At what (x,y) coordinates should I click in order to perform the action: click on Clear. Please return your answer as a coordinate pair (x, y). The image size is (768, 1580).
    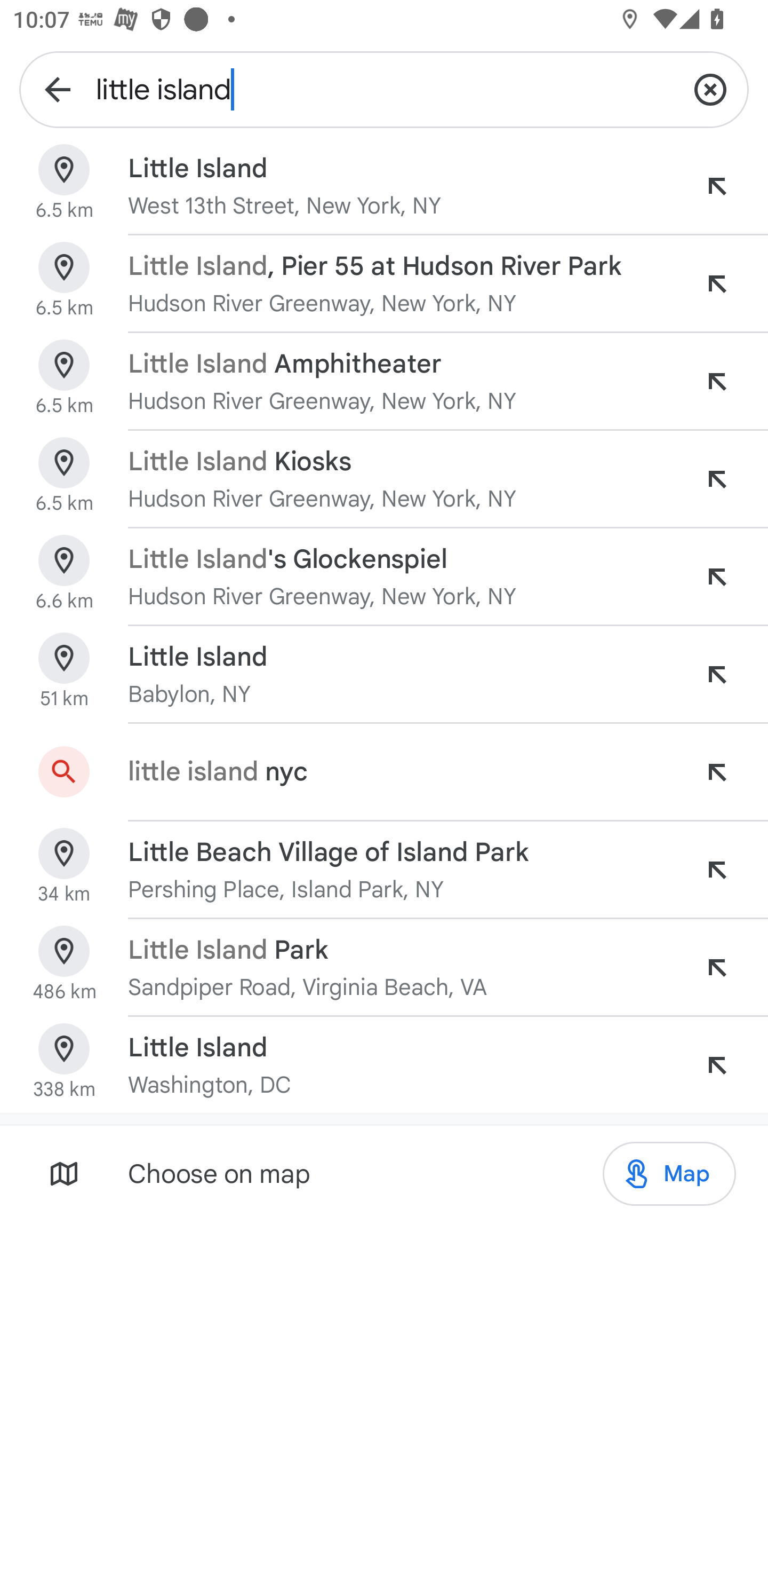
    Looking at the image, I should click on (710, 89).